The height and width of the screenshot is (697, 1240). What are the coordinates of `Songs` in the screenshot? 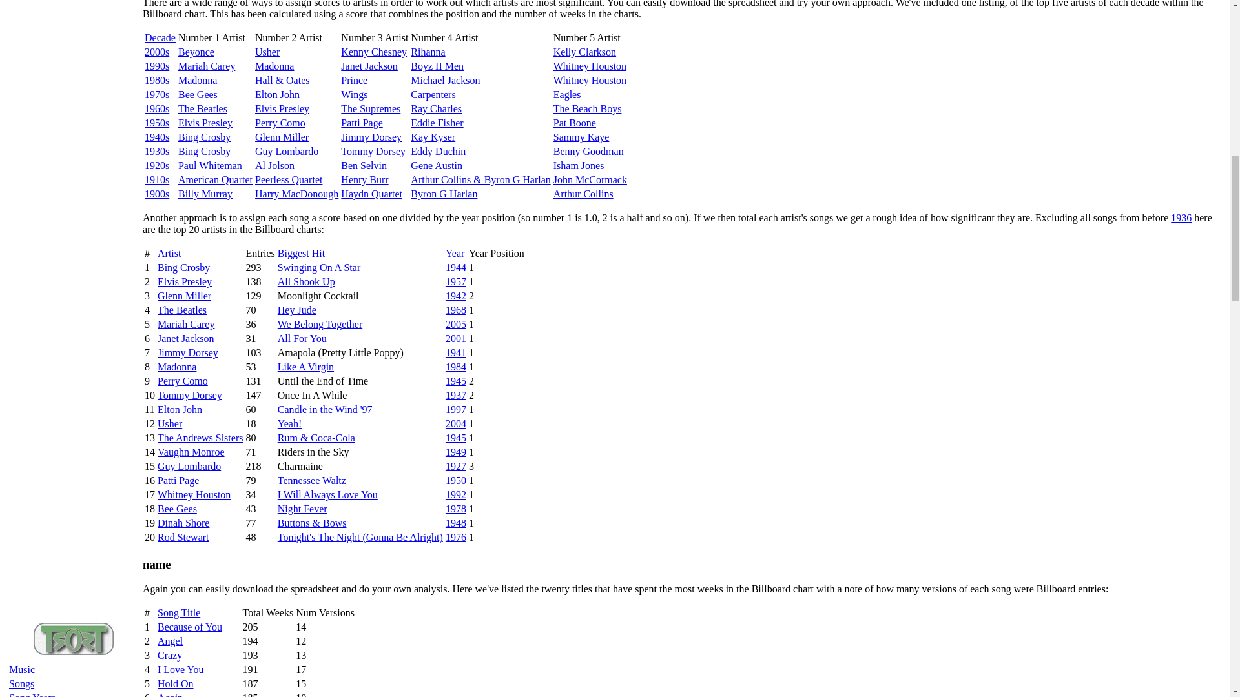 It's located at (21, 683).